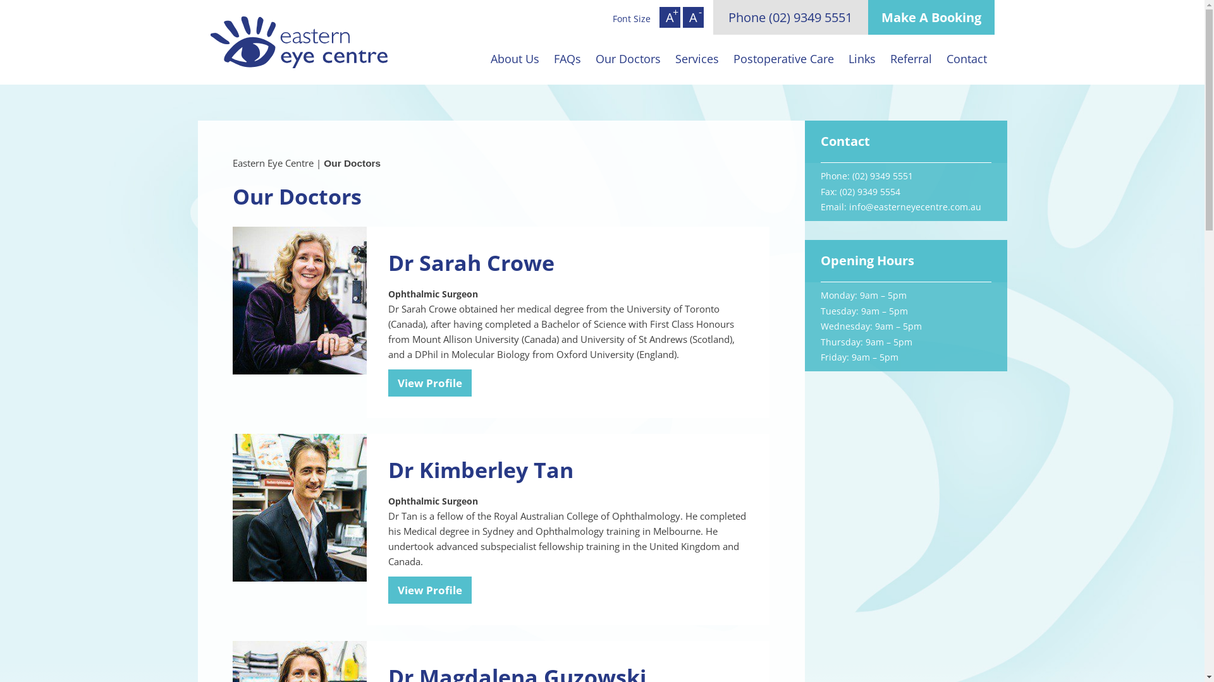 This screenshot has width=1214, height=682. I want to click on Contact, so click(967, 58).